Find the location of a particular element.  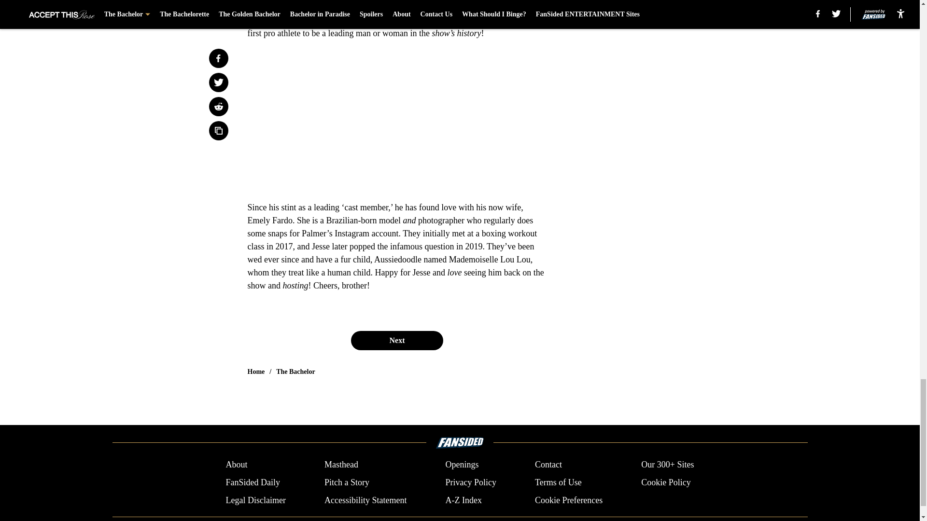

The Bachelor is located at coordinates (295, 371).